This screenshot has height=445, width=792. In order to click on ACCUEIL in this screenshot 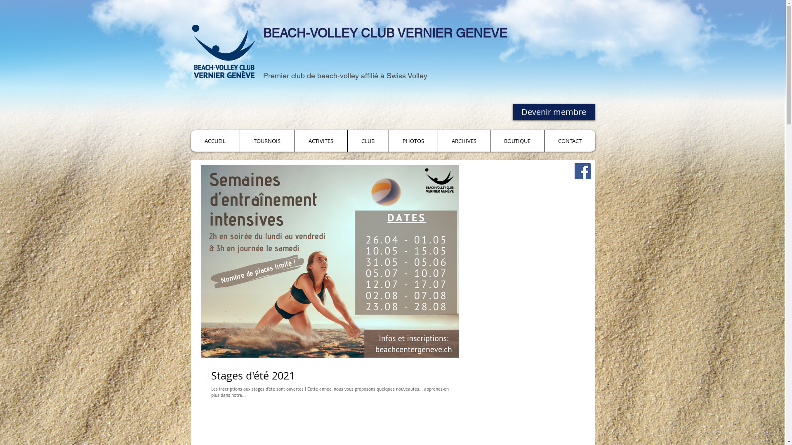, I will do `click(215, 141)`.